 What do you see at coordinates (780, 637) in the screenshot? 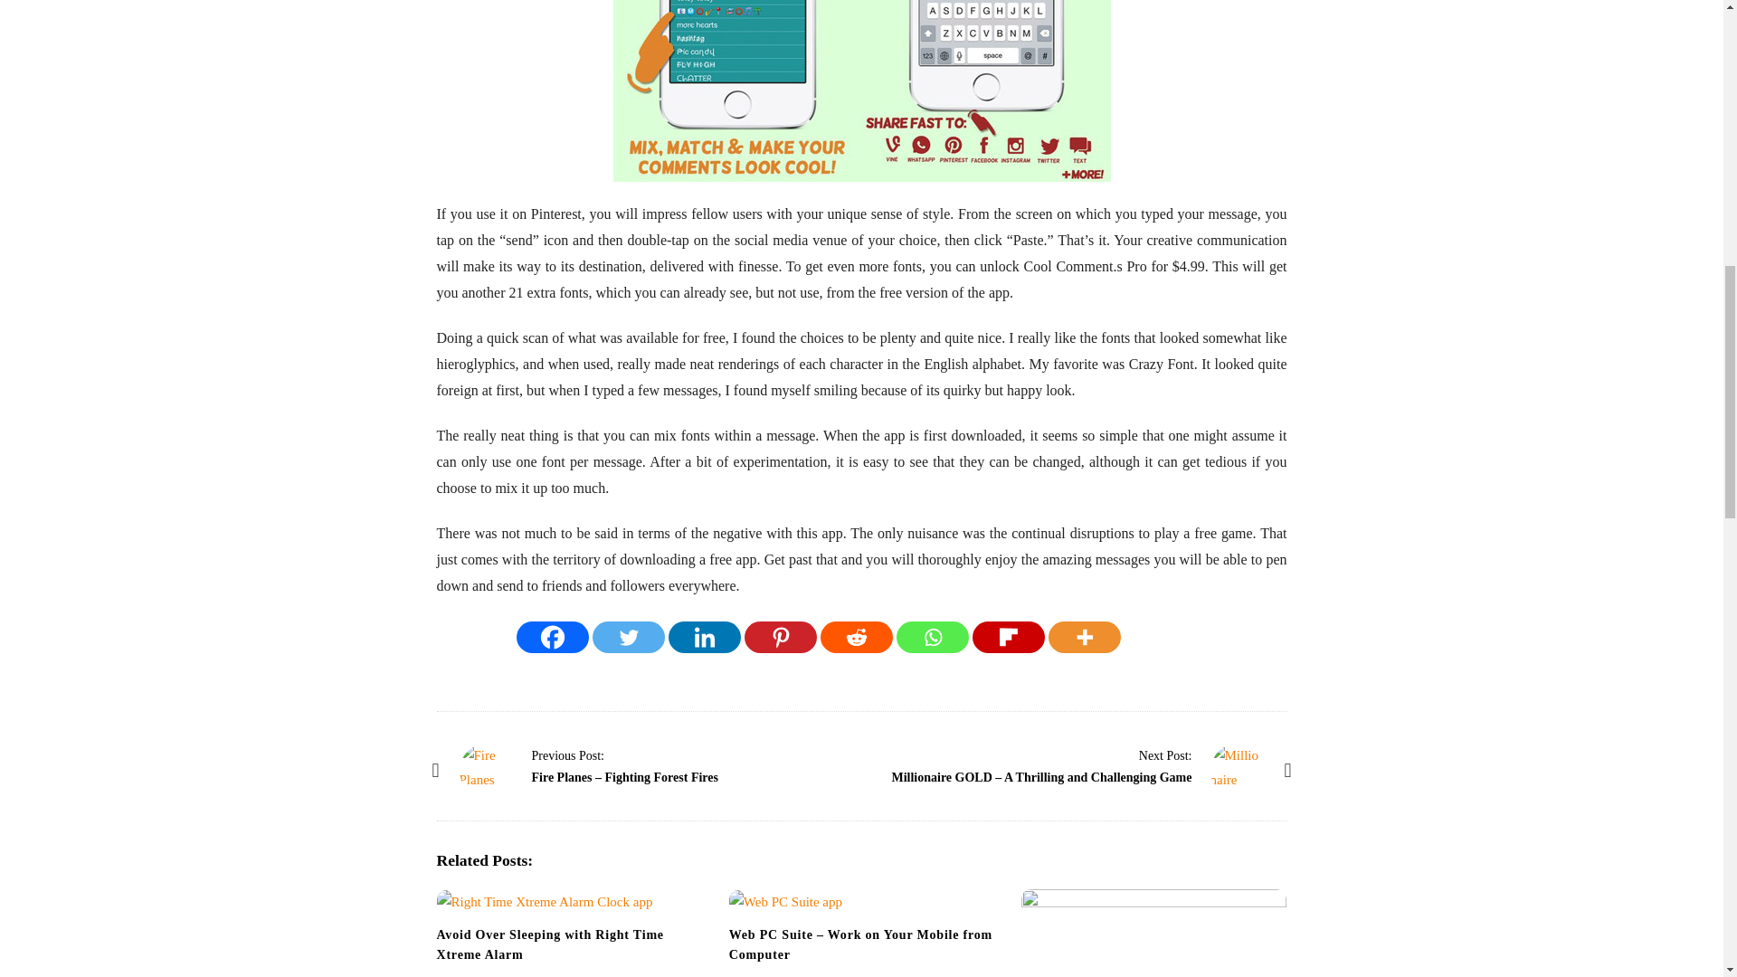
I see `Pinterest` at bounding box center [780, 637].